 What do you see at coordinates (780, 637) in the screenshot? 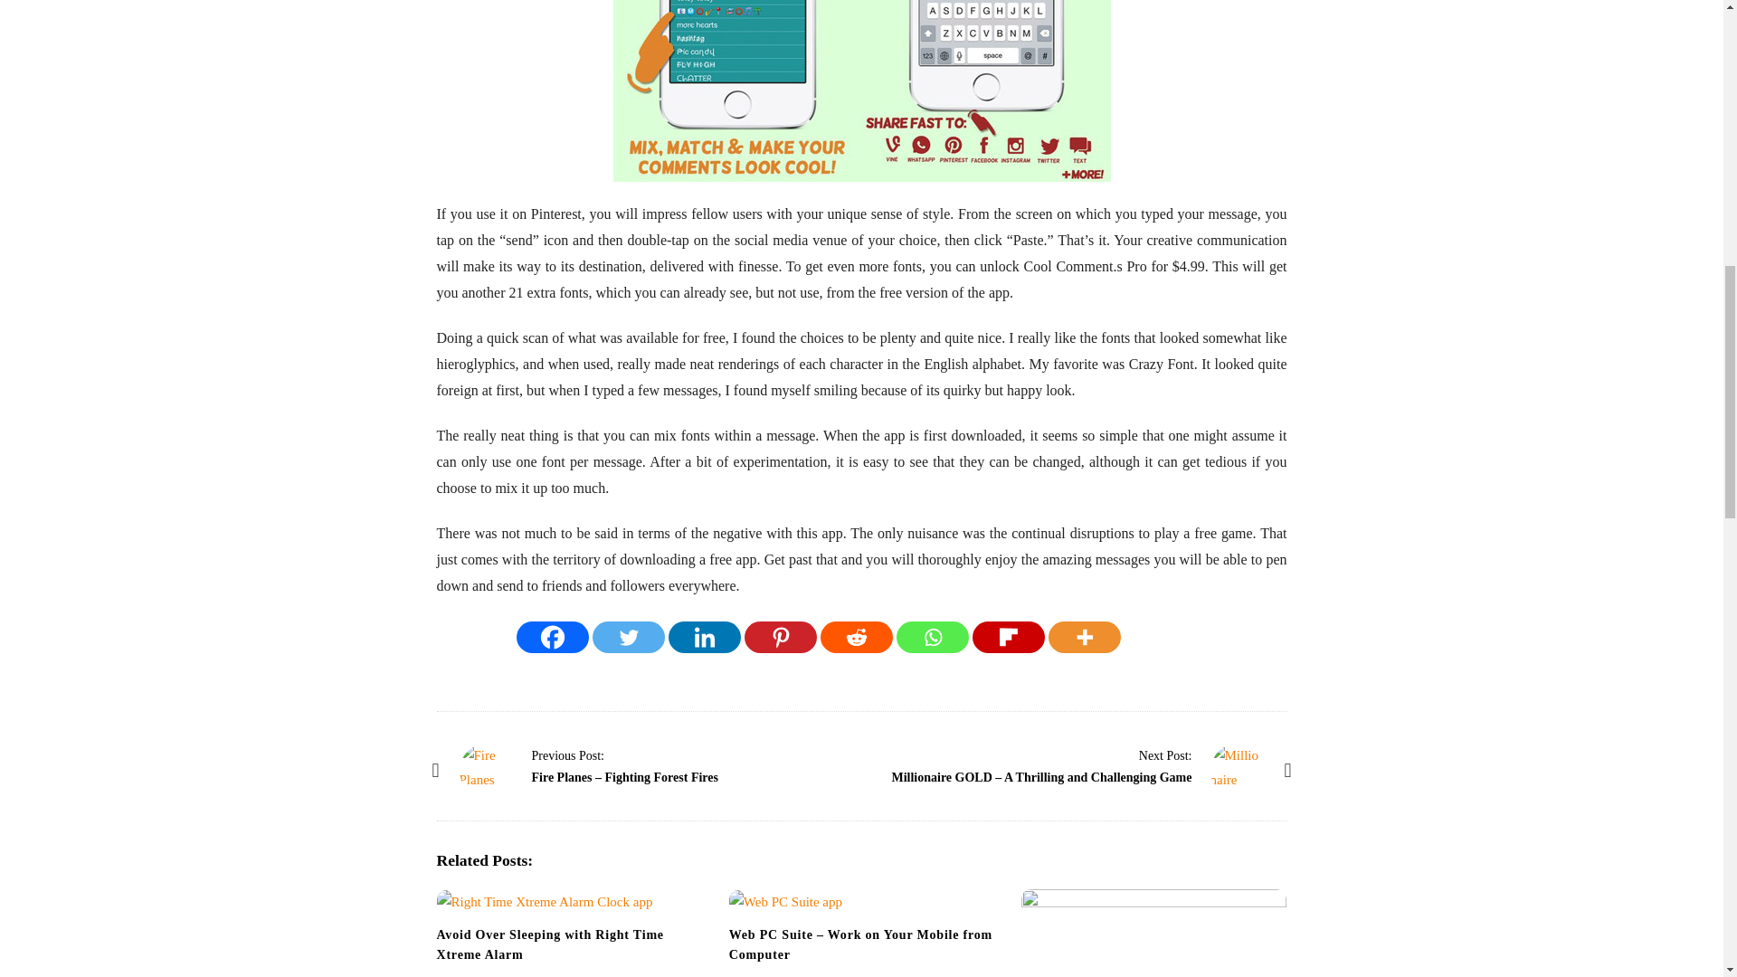
I see `Pinterest` at bounding box center [780, 637].